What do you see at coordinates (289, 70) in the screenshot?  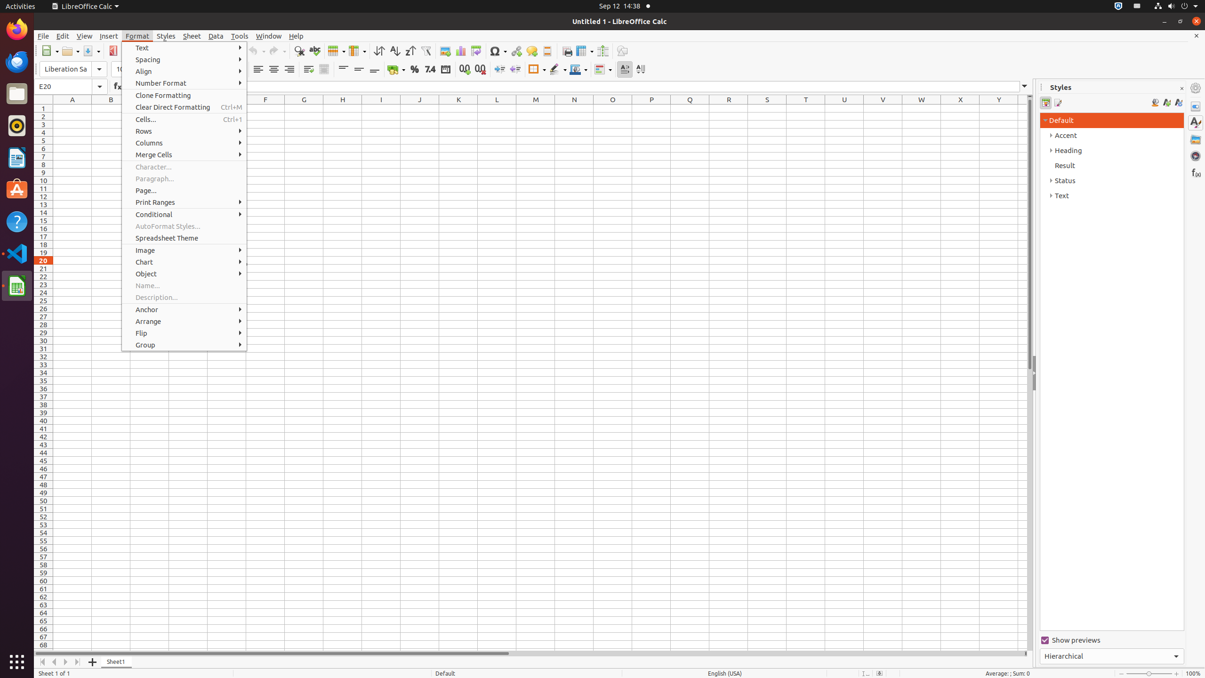 I see `Align Right` at bounding box center [289, 70].